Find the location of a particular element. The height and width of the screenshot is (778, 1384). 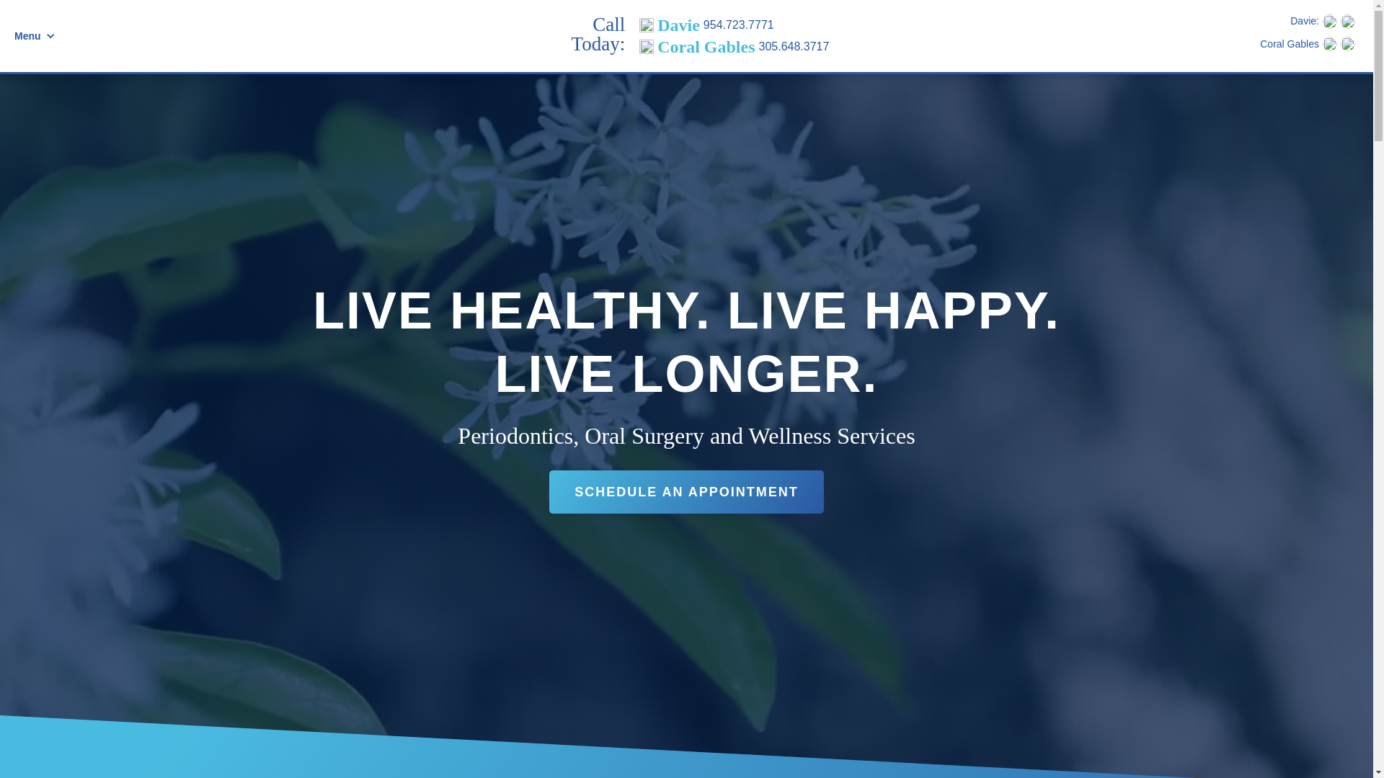

Davie
954.723.7771 is located at coordinates (734, 25).